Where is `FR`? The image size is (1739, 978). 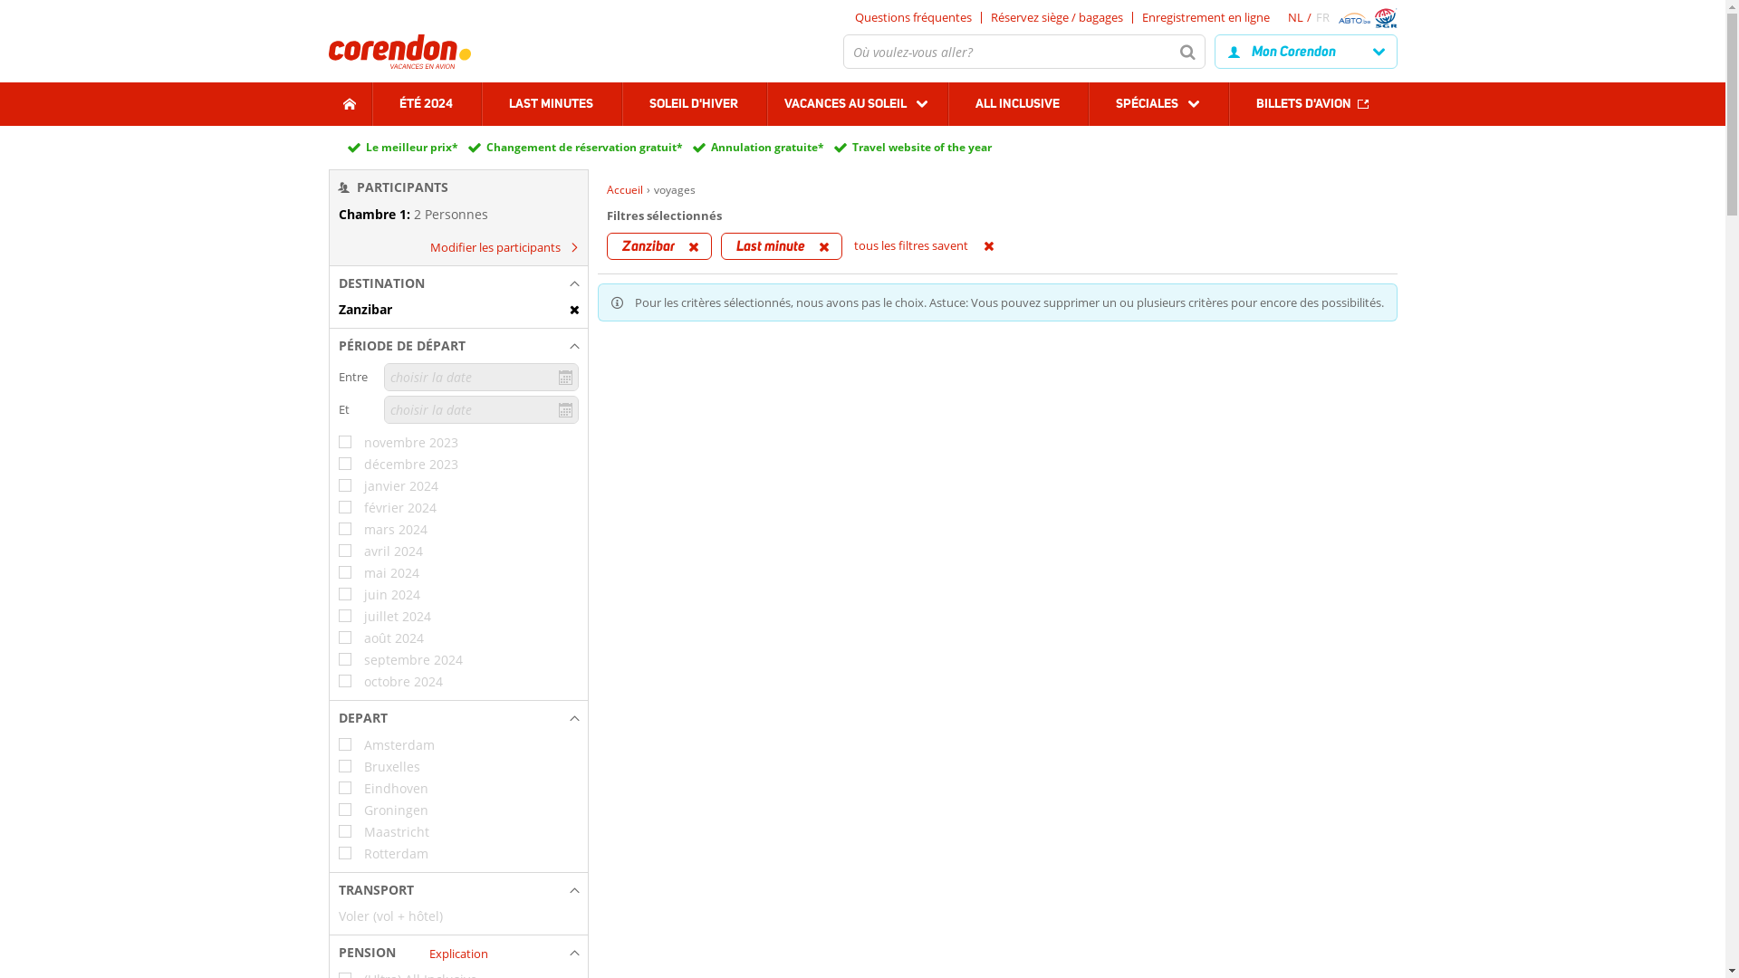 FR is located at coordinates (1322, 17).